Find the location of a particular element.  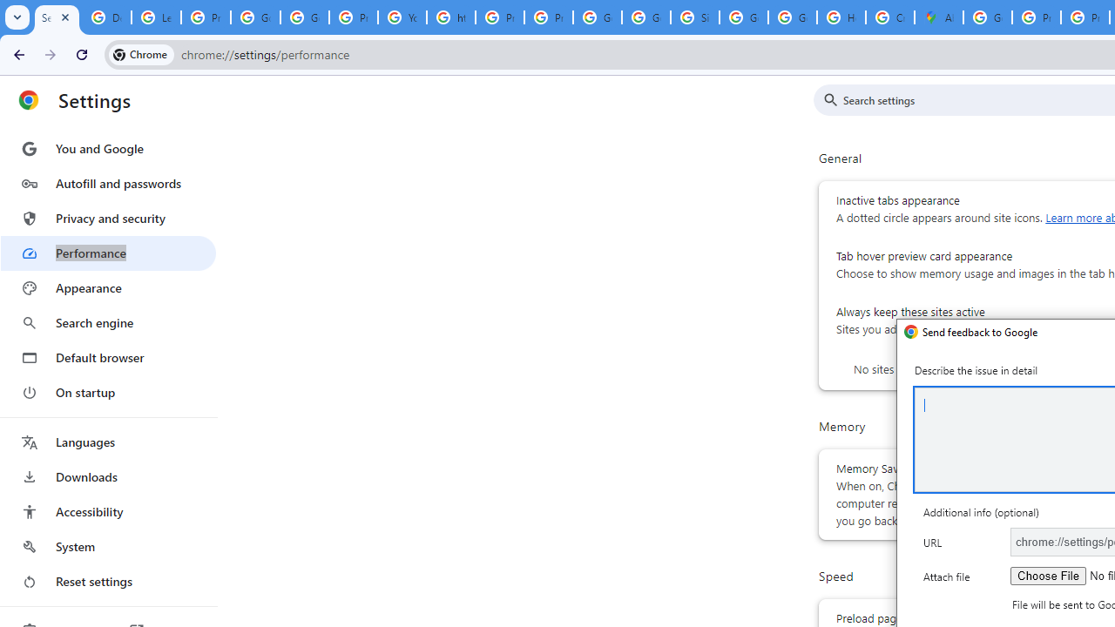

Settings - Performance is located at coordinates (57, 17).